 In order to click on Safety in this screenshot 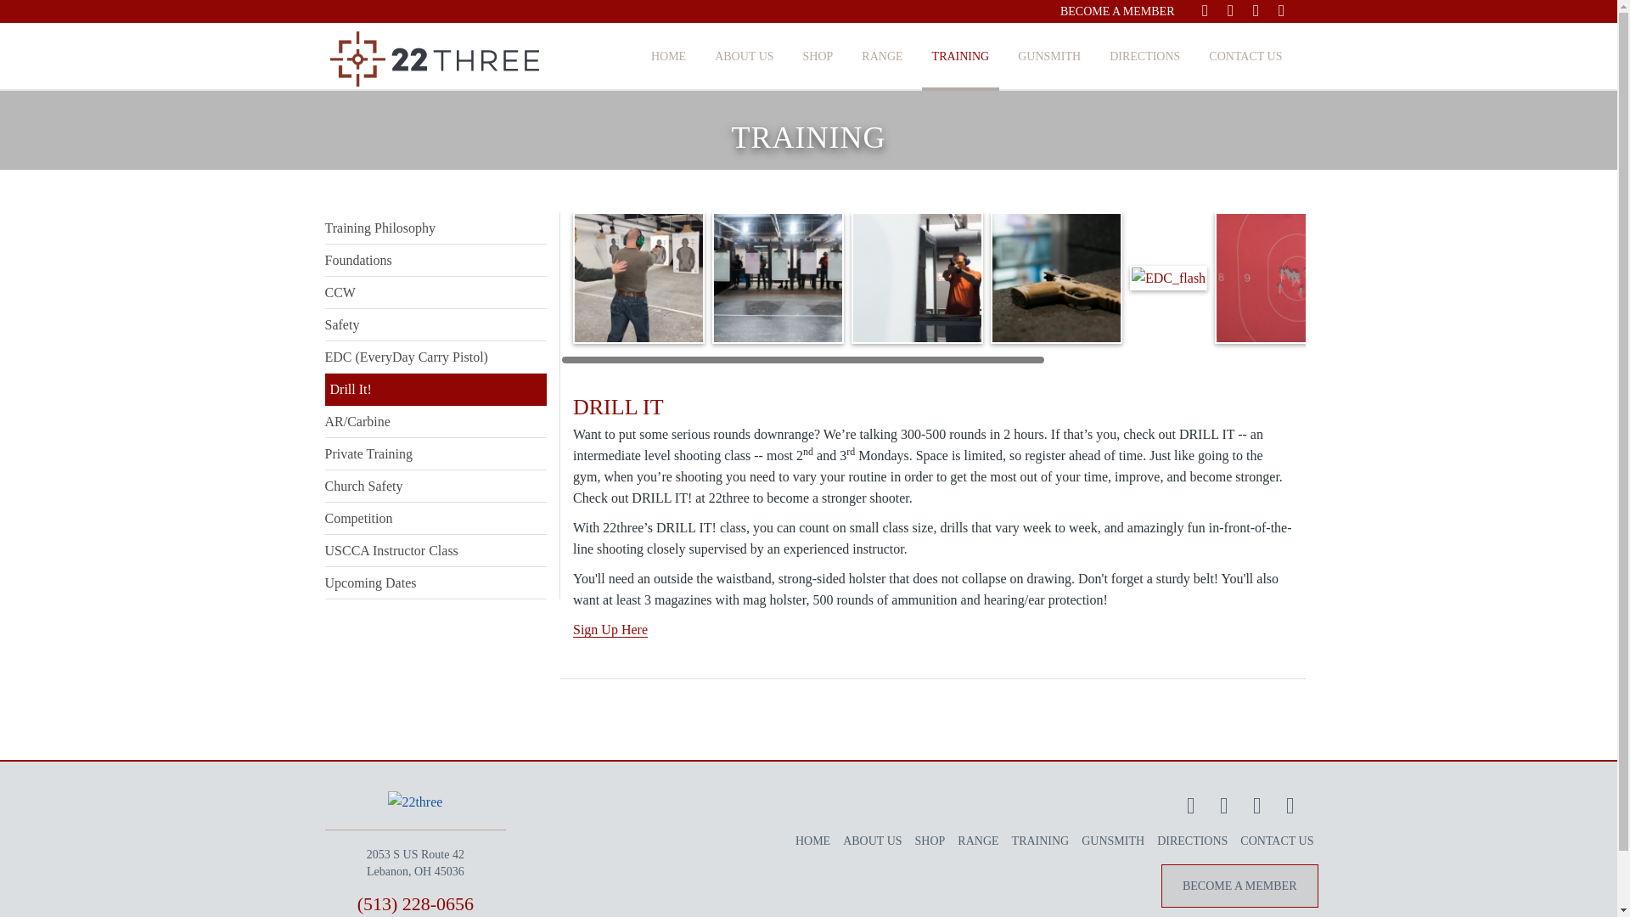, I will do `click(436, 325)`.